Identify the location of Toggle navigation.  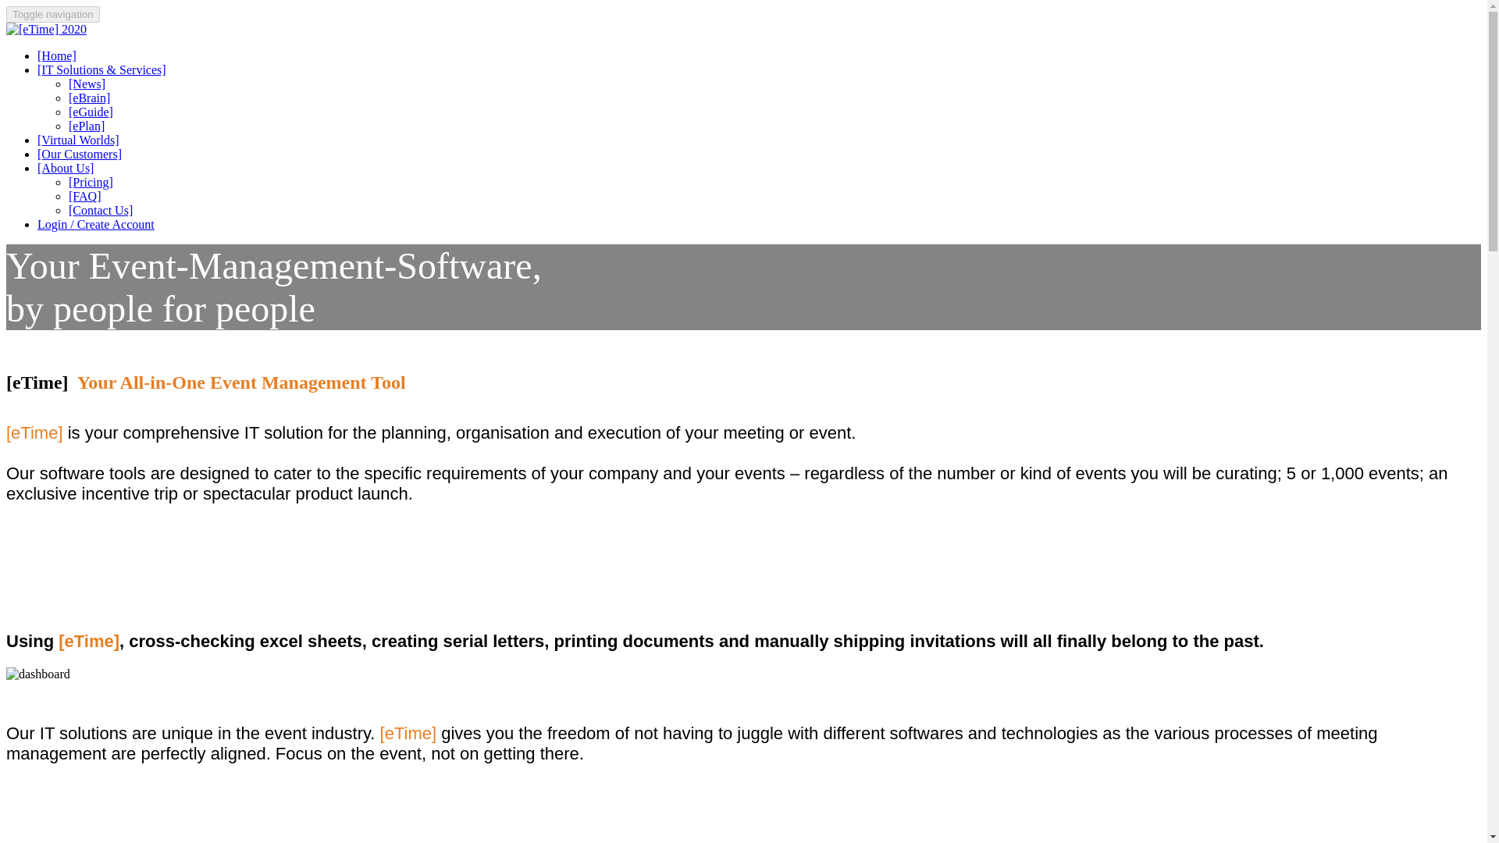
(53, 14).